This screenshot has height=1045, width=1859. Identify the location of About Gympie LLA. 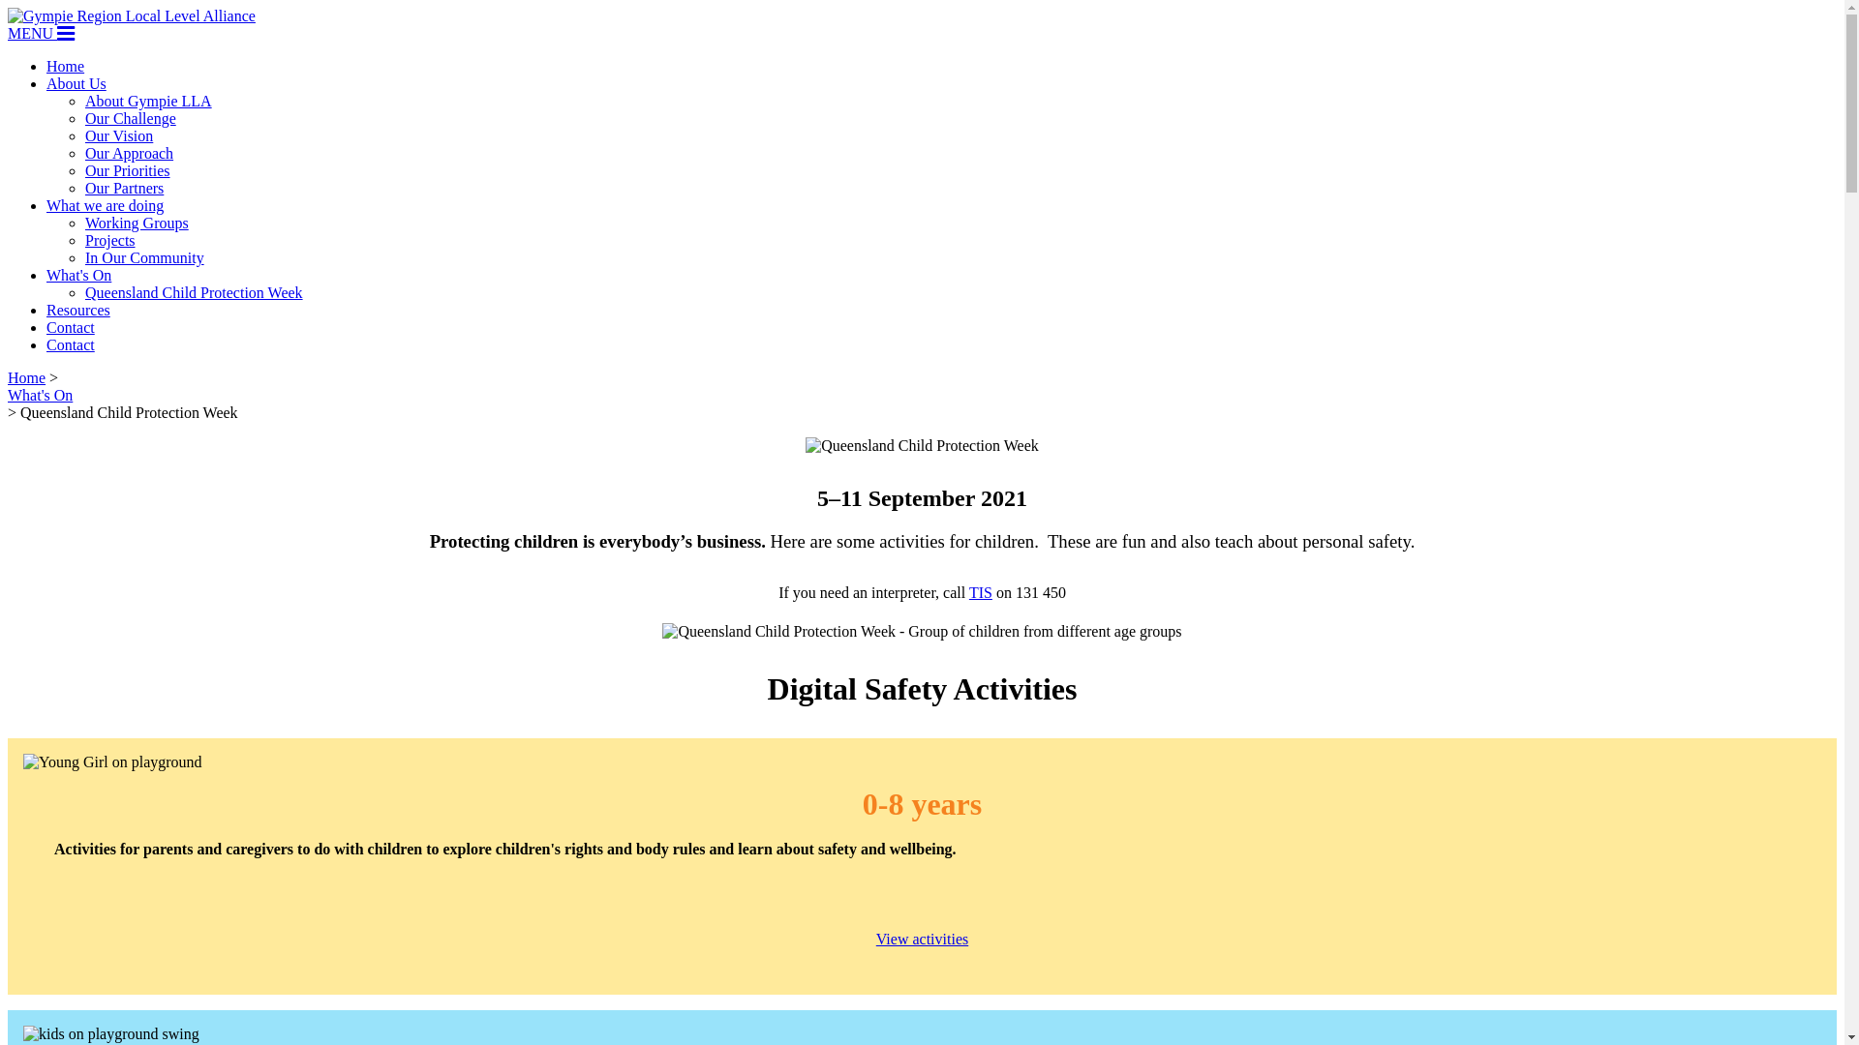
(149, 101).